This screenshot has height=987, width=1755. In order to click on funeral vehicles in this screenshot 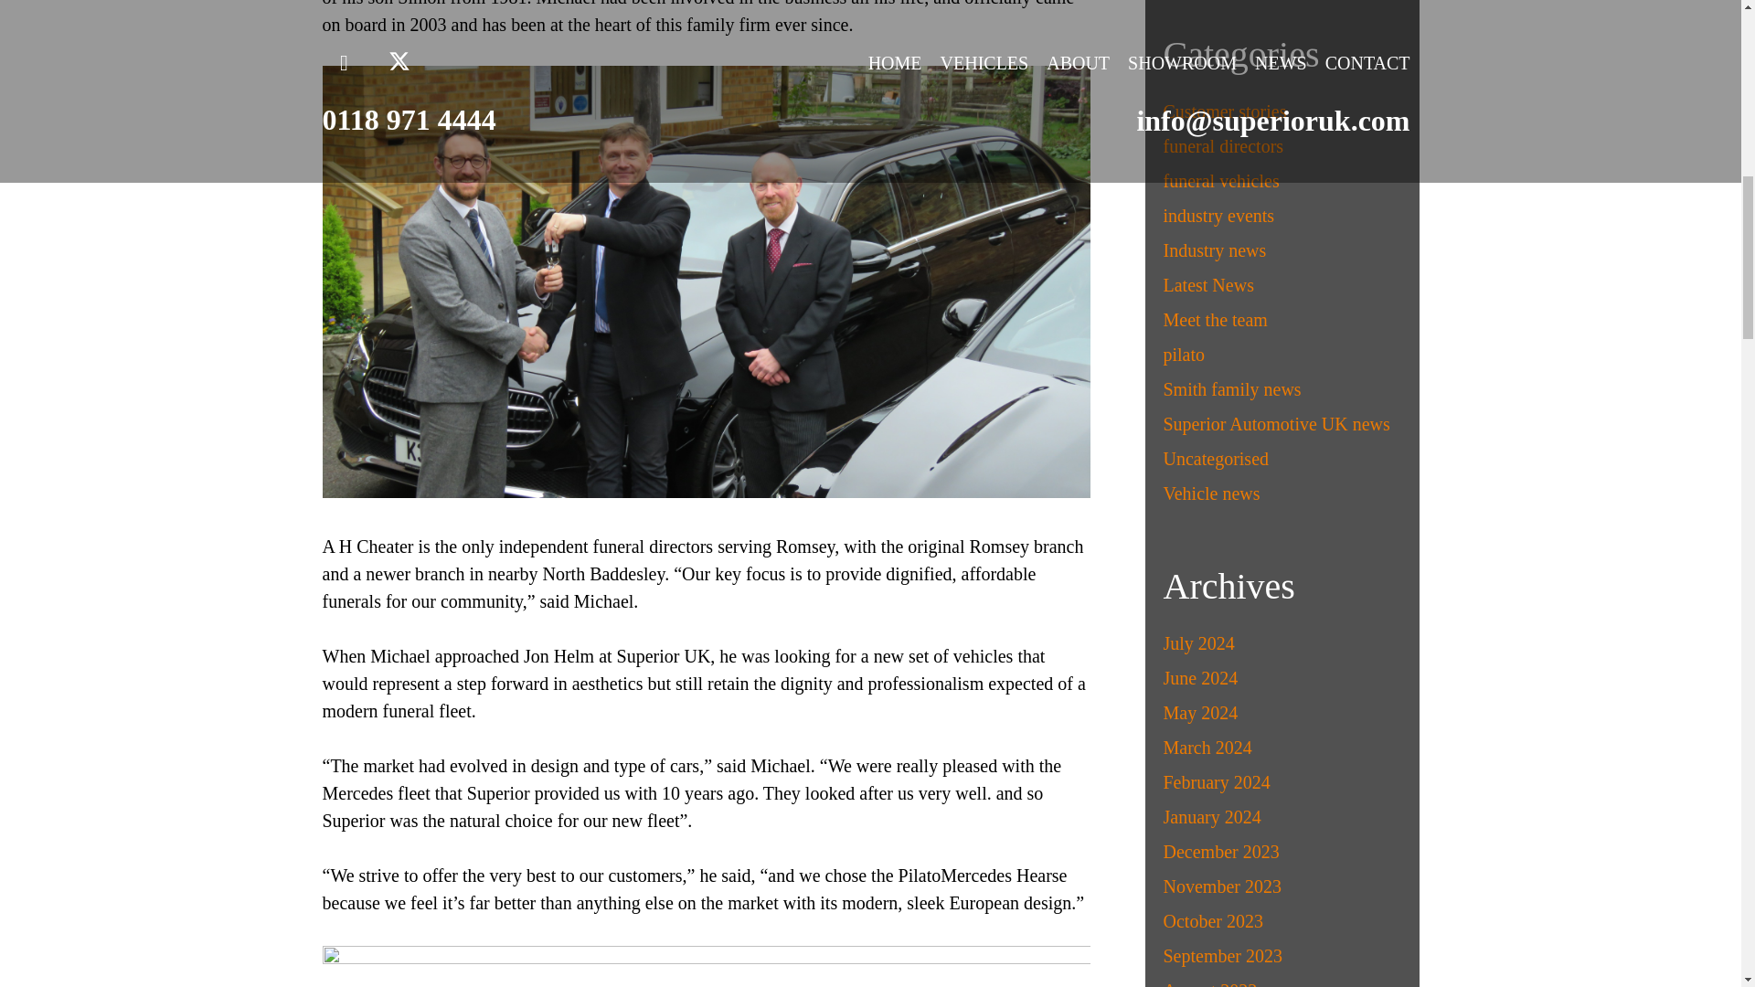, I will do `click(1220, 181)`.